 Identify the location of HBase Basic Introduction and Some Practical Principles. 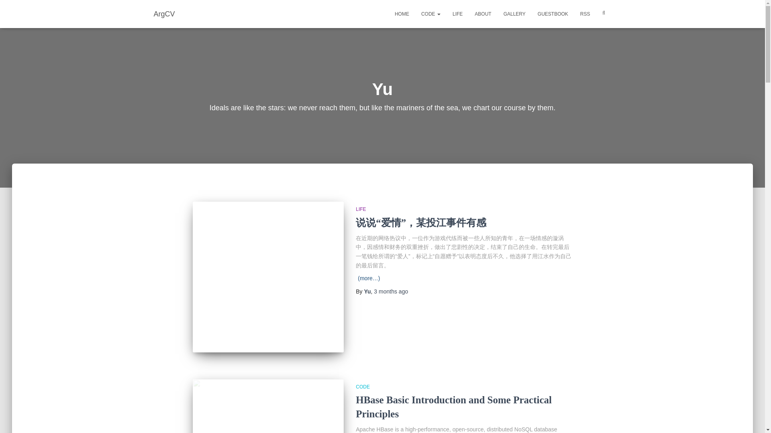
(454, 407).